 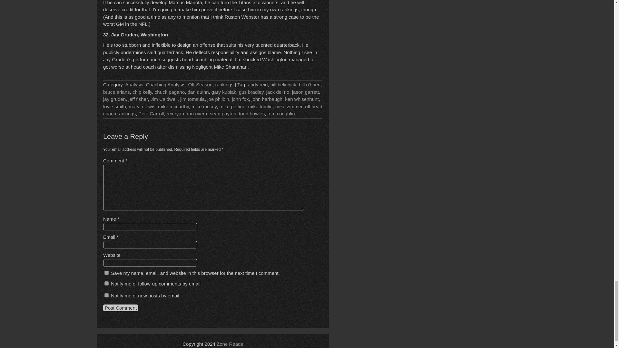 What do you see at coordinates (106, 283) in the screenshot?
I see `subscribe` at bounding box center [106, 283].